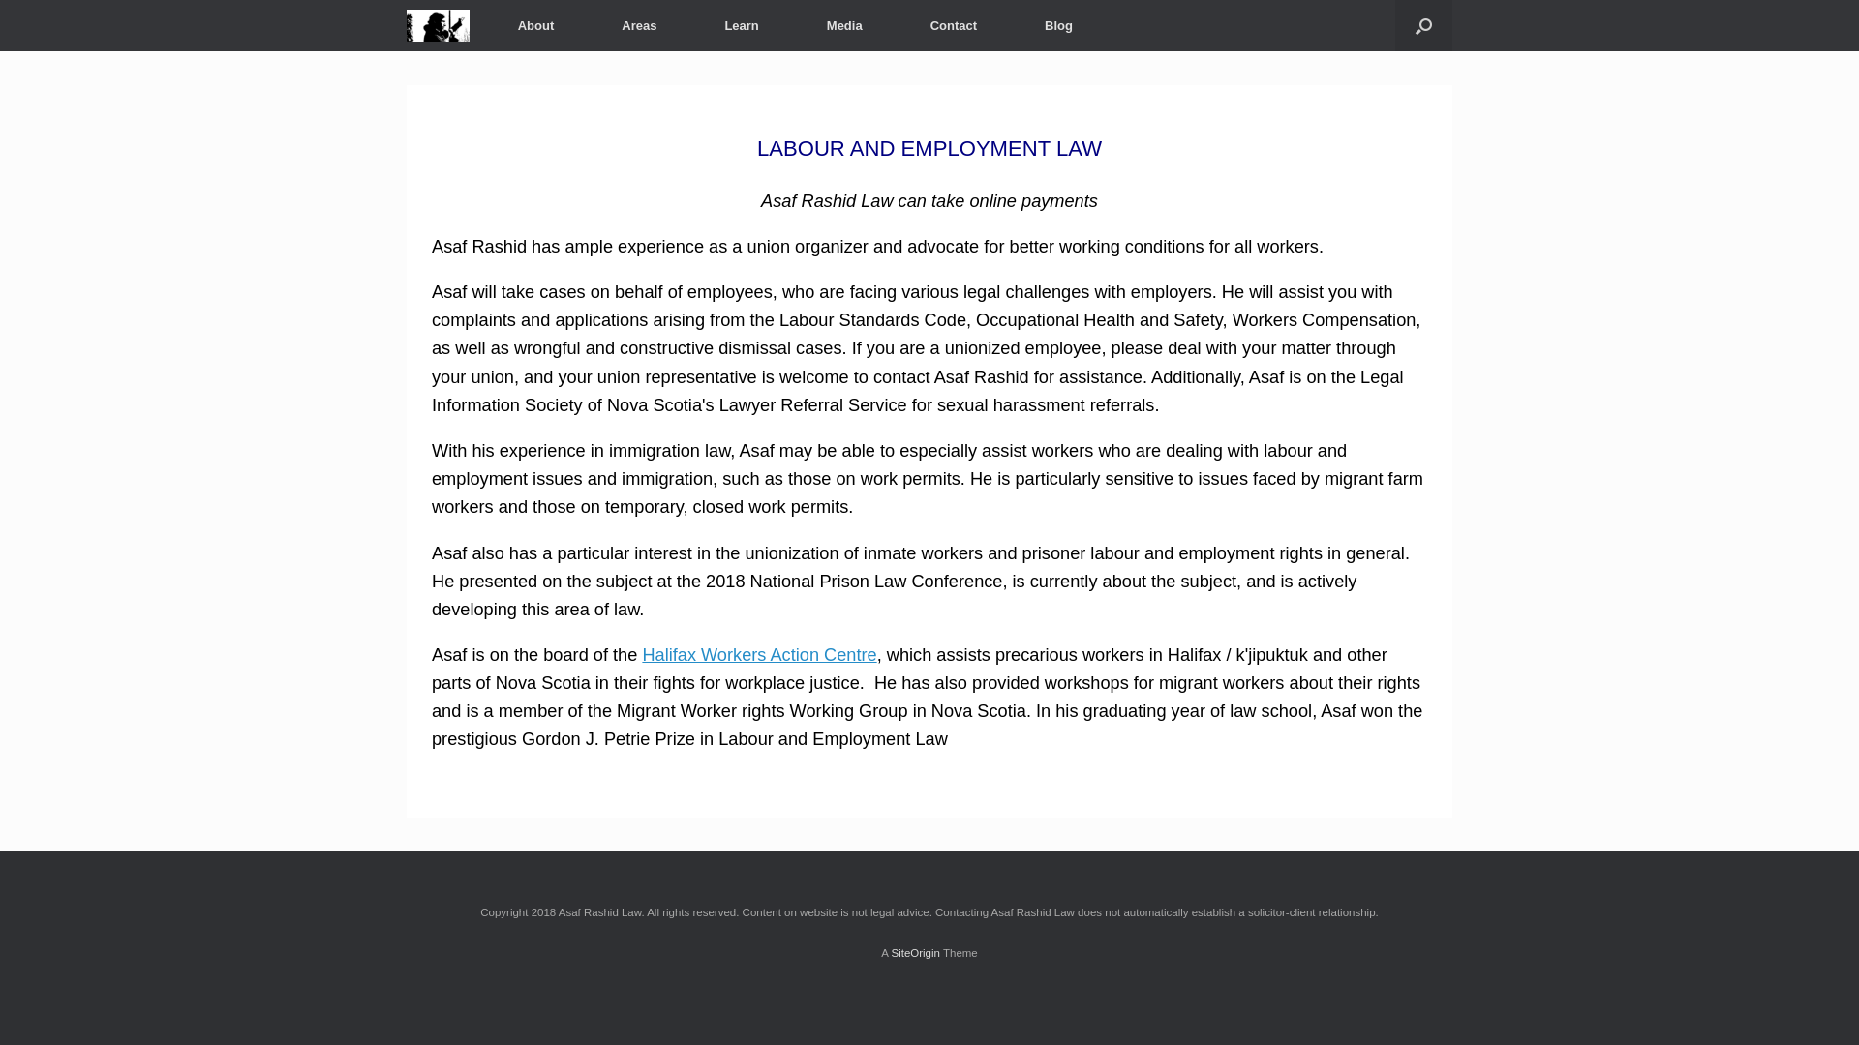 Image resolution: width=1859 pixels, height=1045 pixels. What do you see at coordinates (759, 655) in the screenshot?
I see `Halifax Workers Action Centre` at bounding box center [759, 655].